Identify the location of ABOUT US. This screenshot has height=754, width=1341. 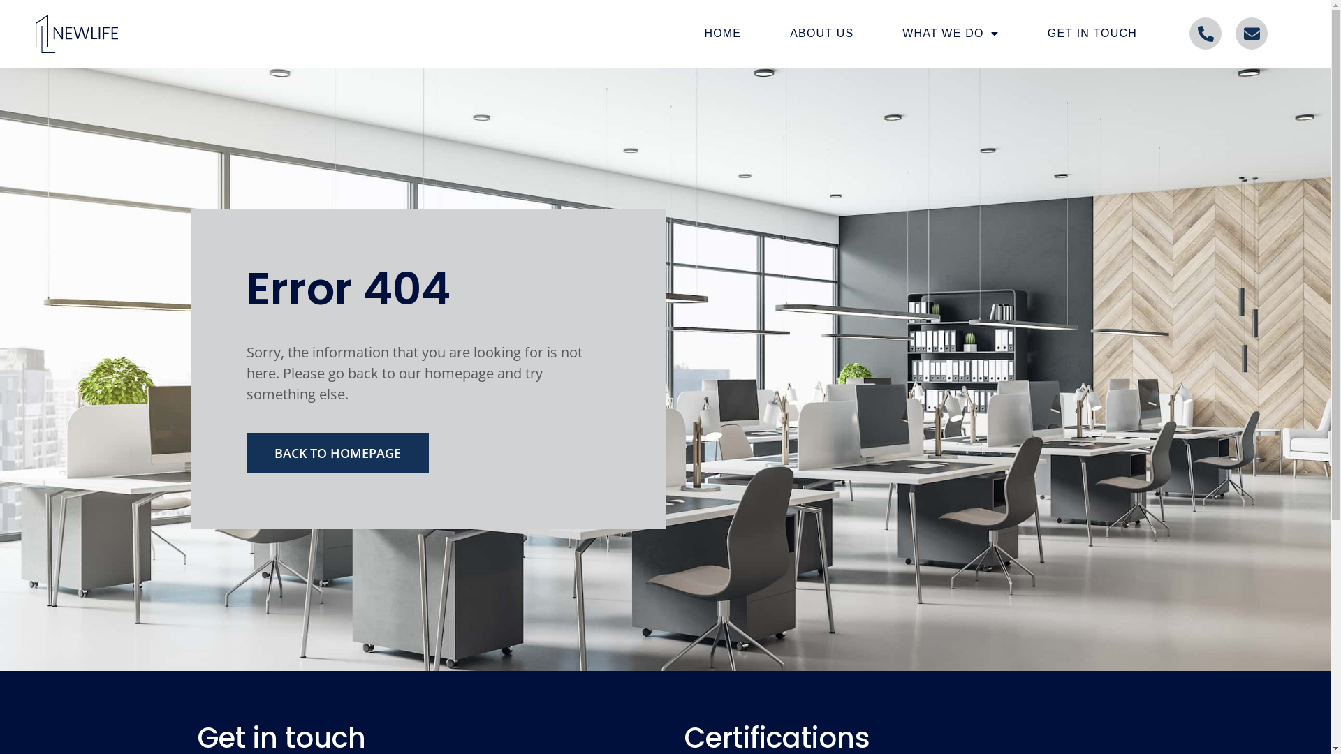
(821, 34).